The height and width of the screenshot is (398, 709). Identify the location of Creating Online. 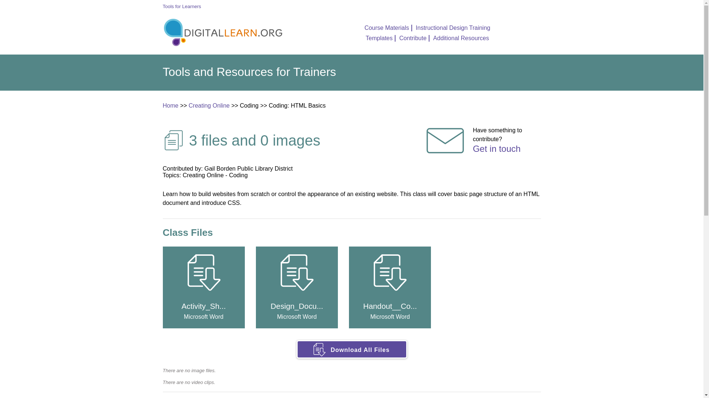
(482, 135).